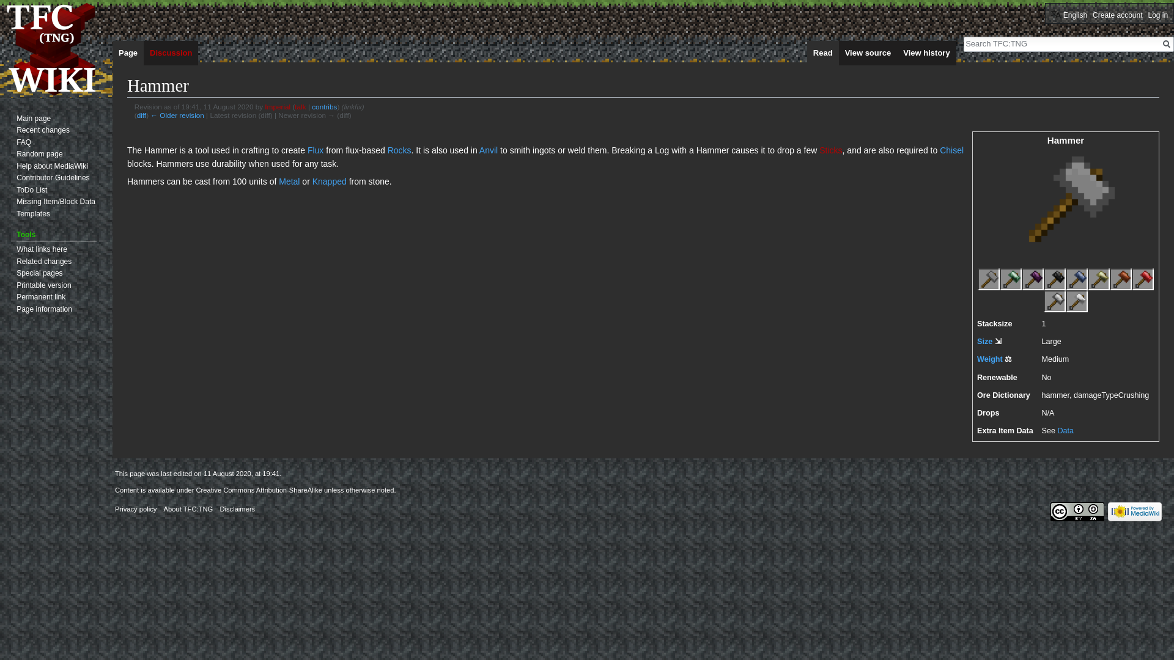  What do you see at coordinates (1166, 44) in the screenshot?
I see `Go` at bounding box center [1166, 44].